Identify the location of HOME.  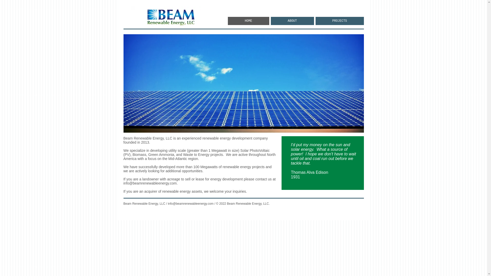
(248, 21).